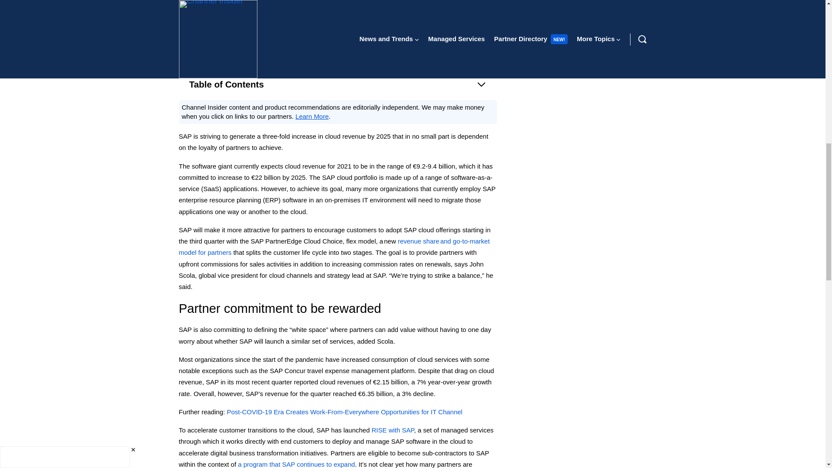 This screenshot has width=832, height=468. What do you see at coordinates (296, 464) in the screenshot?
I see `a program that SAP continues to expand` at bounding box center [296, 464].